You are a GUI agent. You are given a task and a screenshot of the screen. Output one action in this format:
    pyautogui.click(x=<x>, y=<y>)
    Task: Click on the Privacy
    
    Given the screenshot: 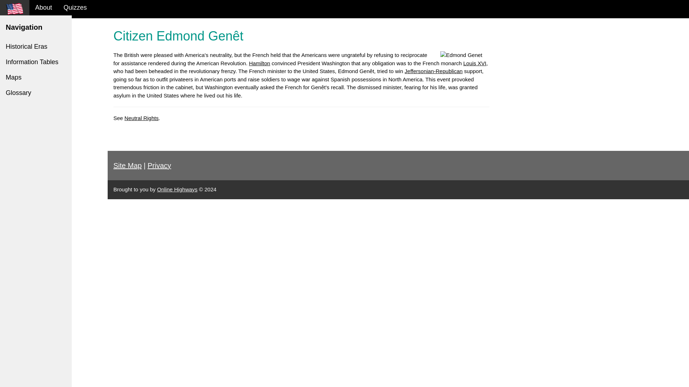 What is the action you would take?
    pyautogui.click(x=159, y=166)
    